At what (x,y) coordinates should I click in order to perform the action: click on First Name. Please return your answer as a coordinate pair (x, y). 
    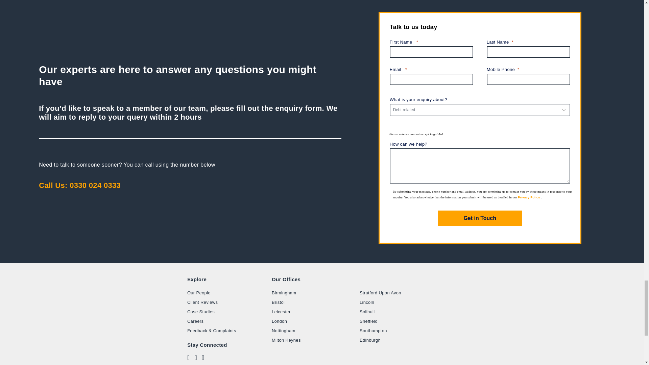
    Looking at the image, I should click on (431, 52).